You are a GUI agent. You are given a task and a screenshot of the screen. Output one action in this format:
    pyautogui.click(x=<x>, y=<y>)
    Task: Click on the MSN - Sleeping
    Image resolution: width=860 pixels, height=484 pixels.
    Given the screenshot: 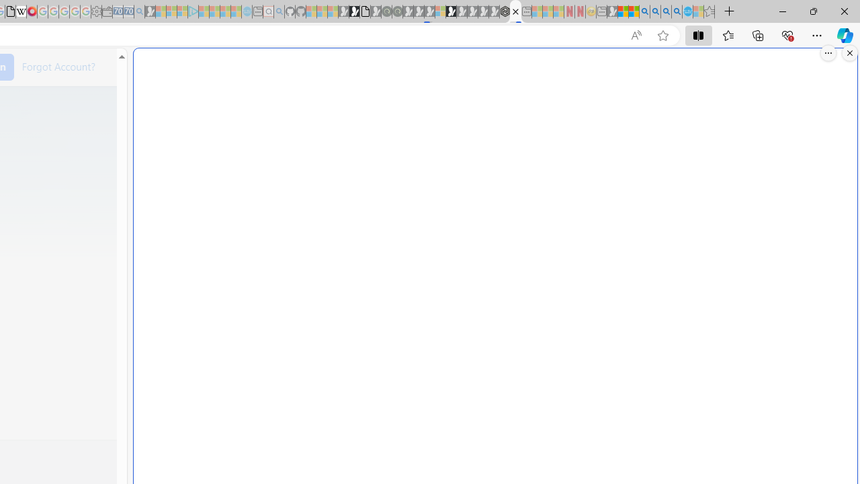 What is the action you would take?
    pyautogui.click(x=612, y=12)
    